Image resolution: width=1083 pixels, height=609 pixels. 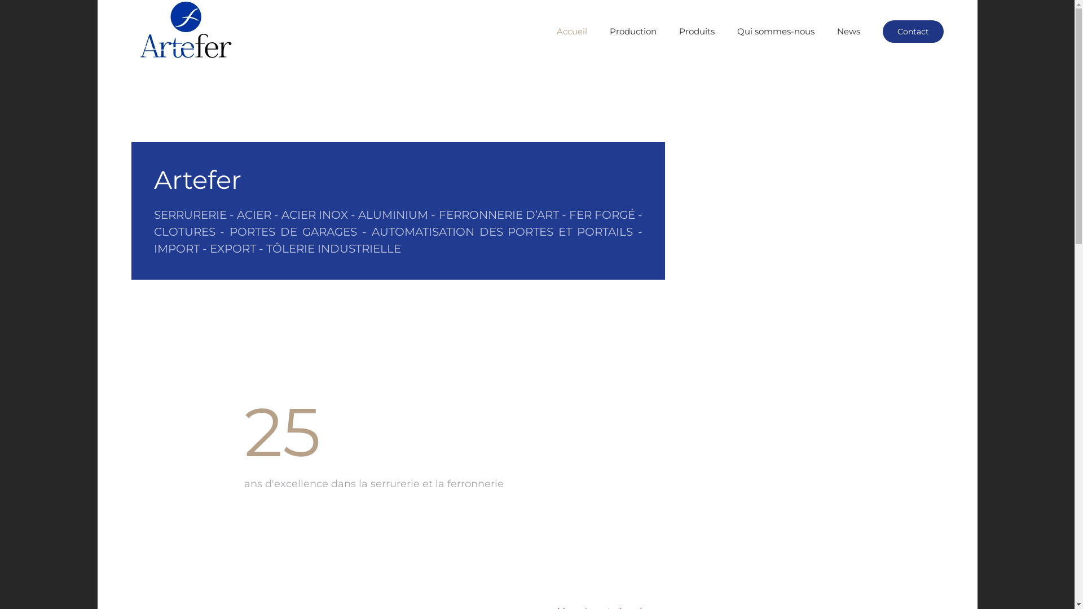 What do you see at coordinates (848, 32) in the screenshot?
I see `News` at bounding box center [848, 32].